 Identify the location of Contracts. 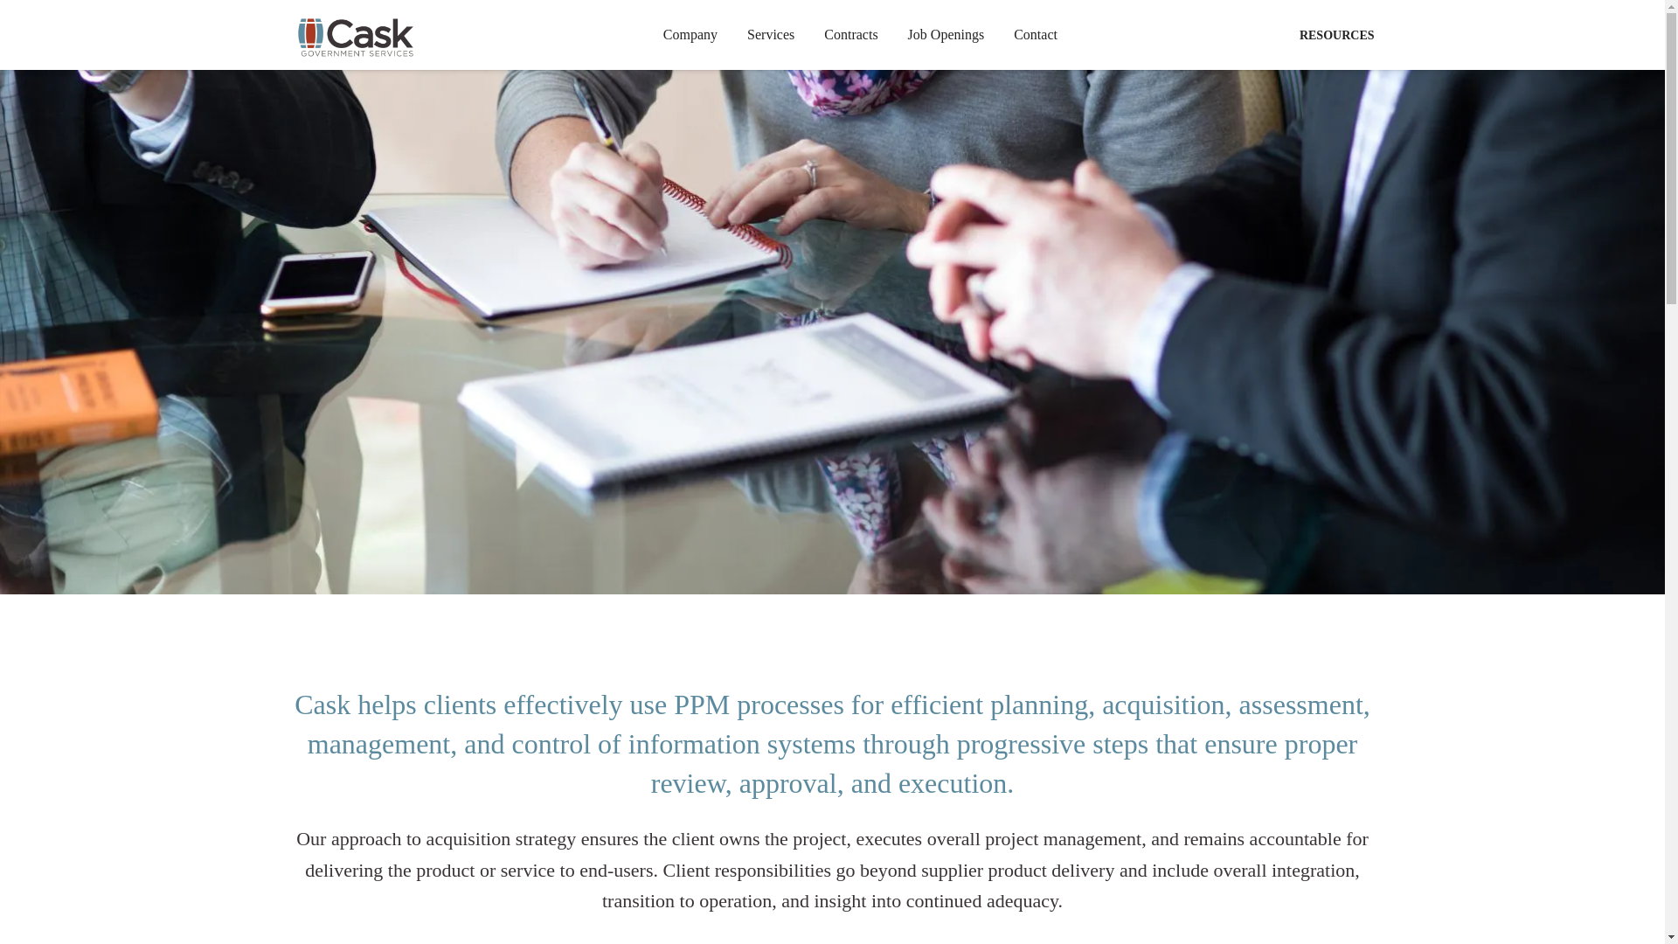
(850, 35).